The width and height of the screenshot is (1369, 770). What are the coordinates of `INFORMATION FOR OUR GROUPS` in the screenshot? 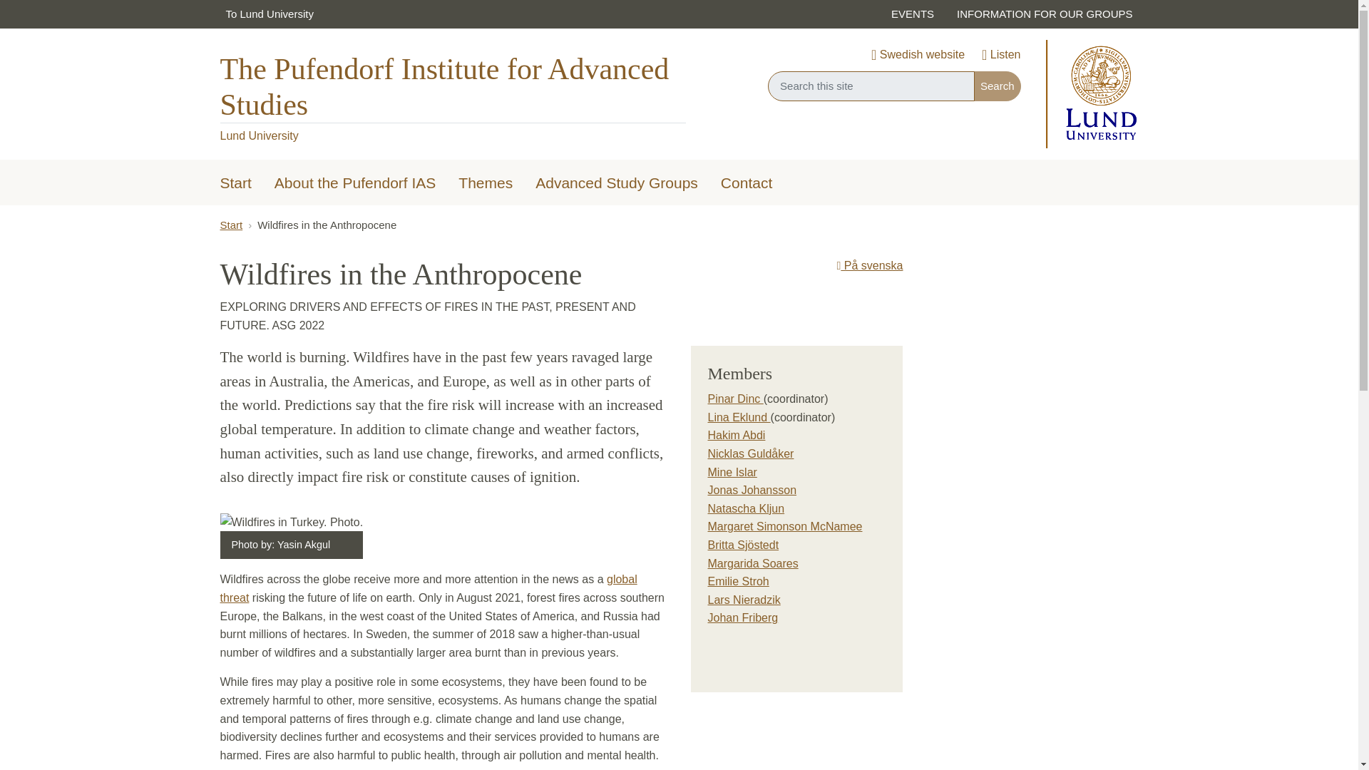 It's located at (1044, 14).